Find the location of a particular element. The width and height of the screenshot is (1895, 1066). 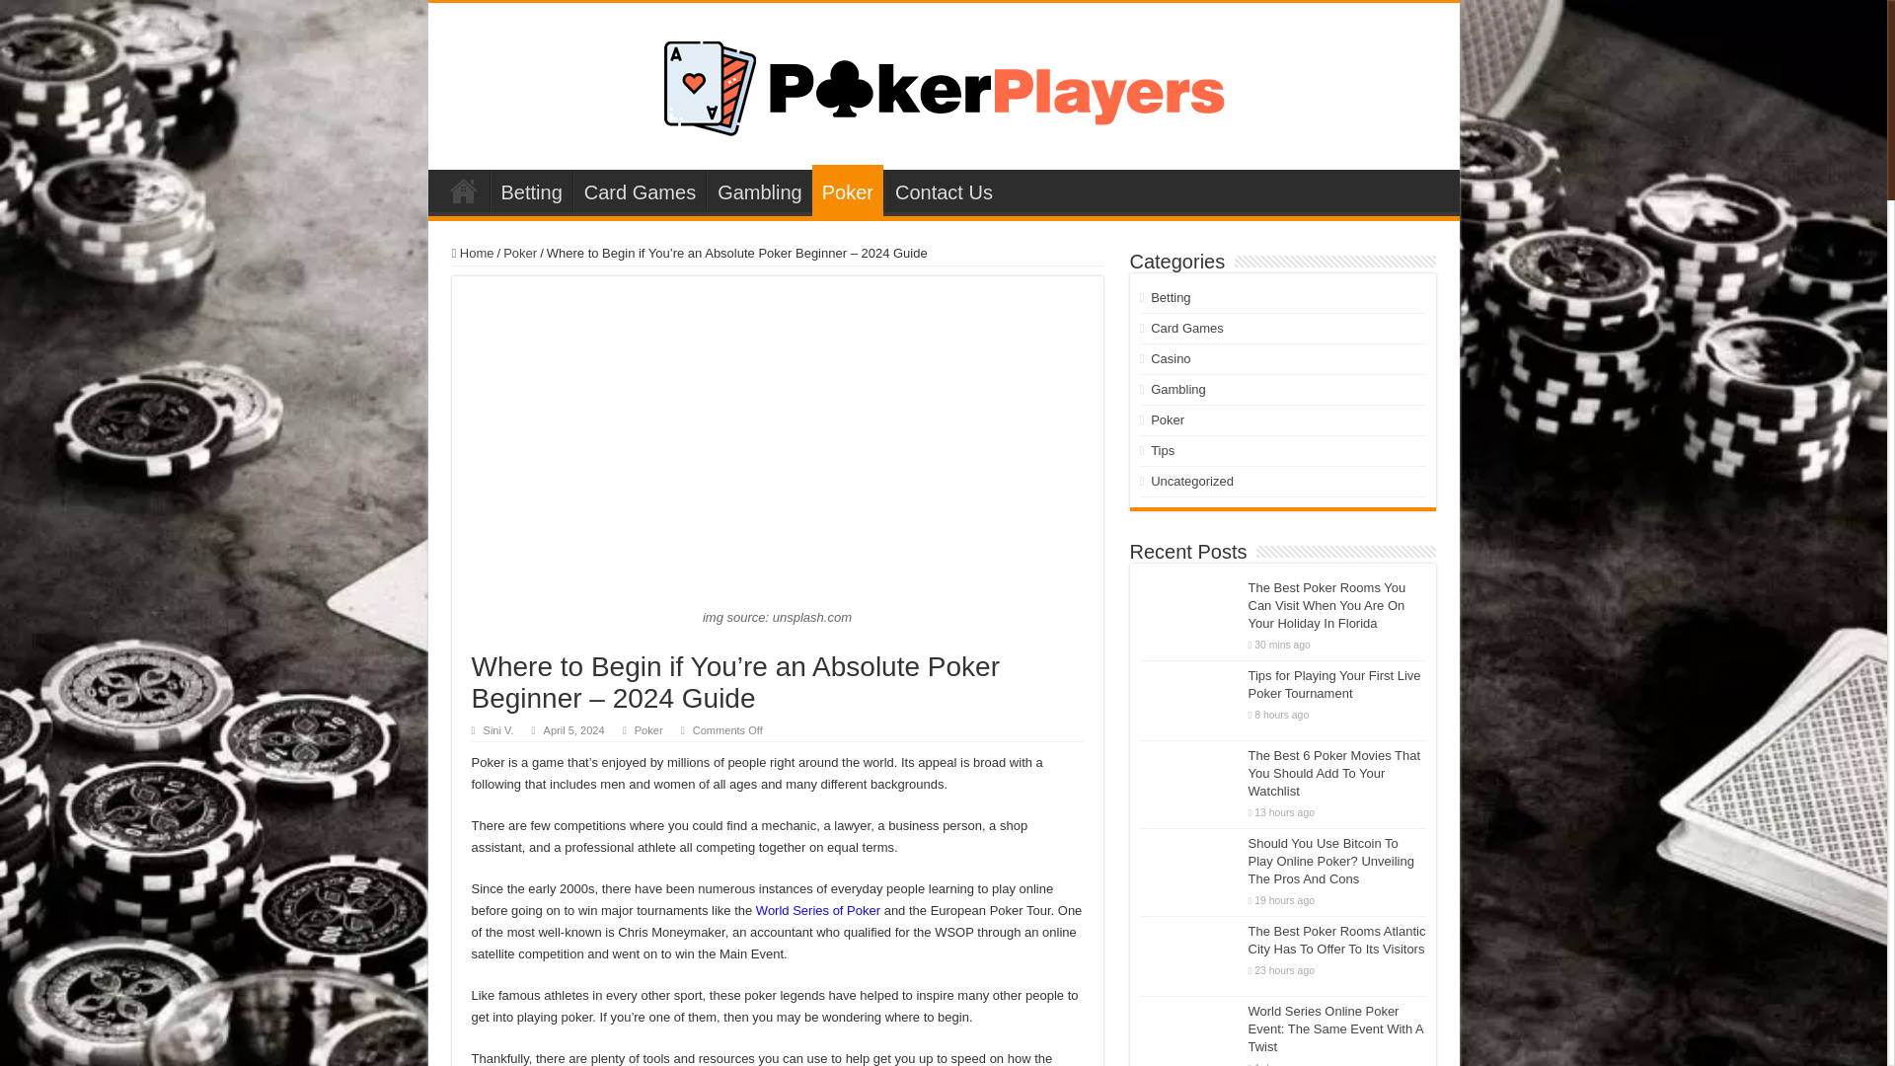

Poker Players Alliance is located at coordinates (944, 82).